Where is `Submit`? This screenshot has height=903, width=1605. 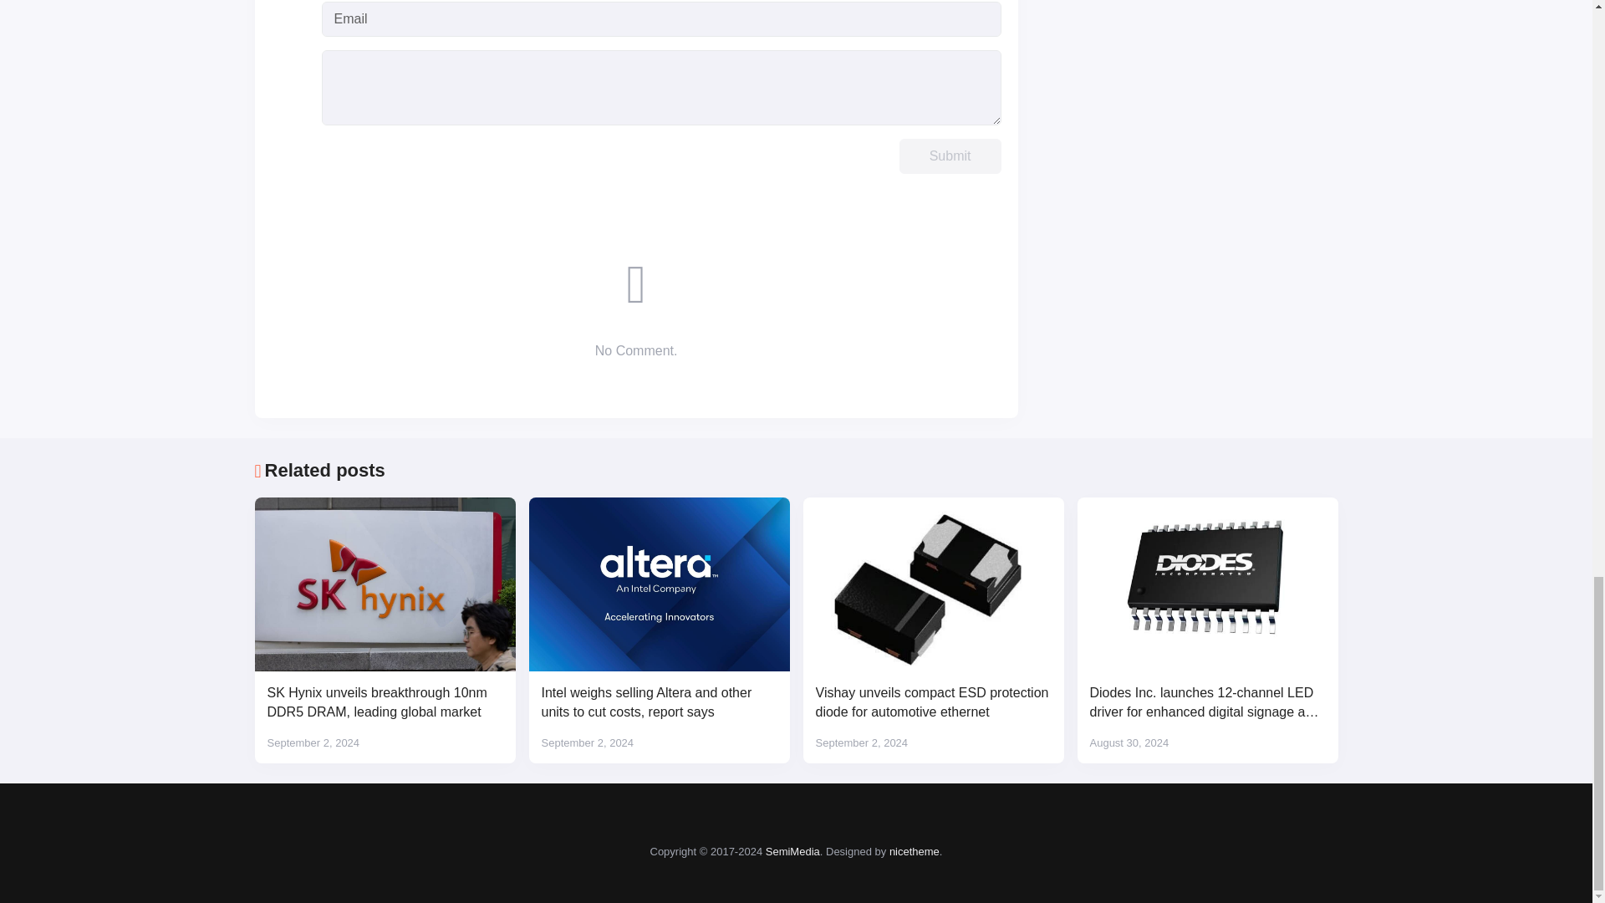 Submit is located at coordinates (950, 156).